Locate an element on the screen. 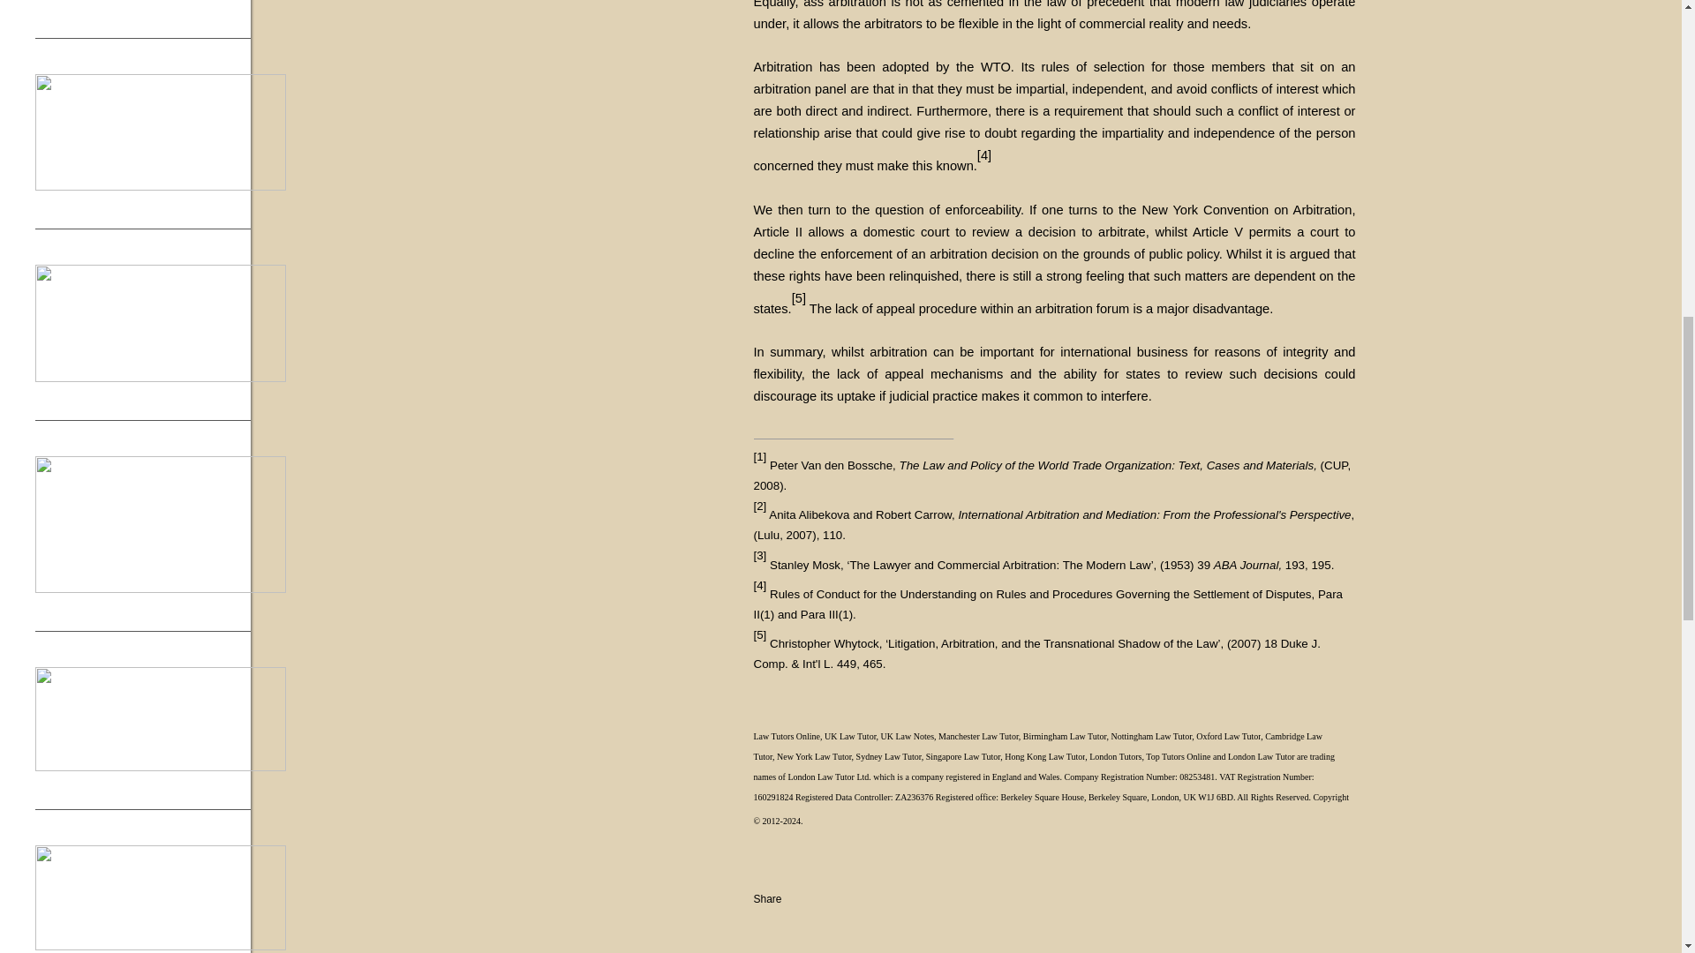 The height and width of the screenshot is (953, 1695). Law Tutors Online is located at coordinates (787, 736).